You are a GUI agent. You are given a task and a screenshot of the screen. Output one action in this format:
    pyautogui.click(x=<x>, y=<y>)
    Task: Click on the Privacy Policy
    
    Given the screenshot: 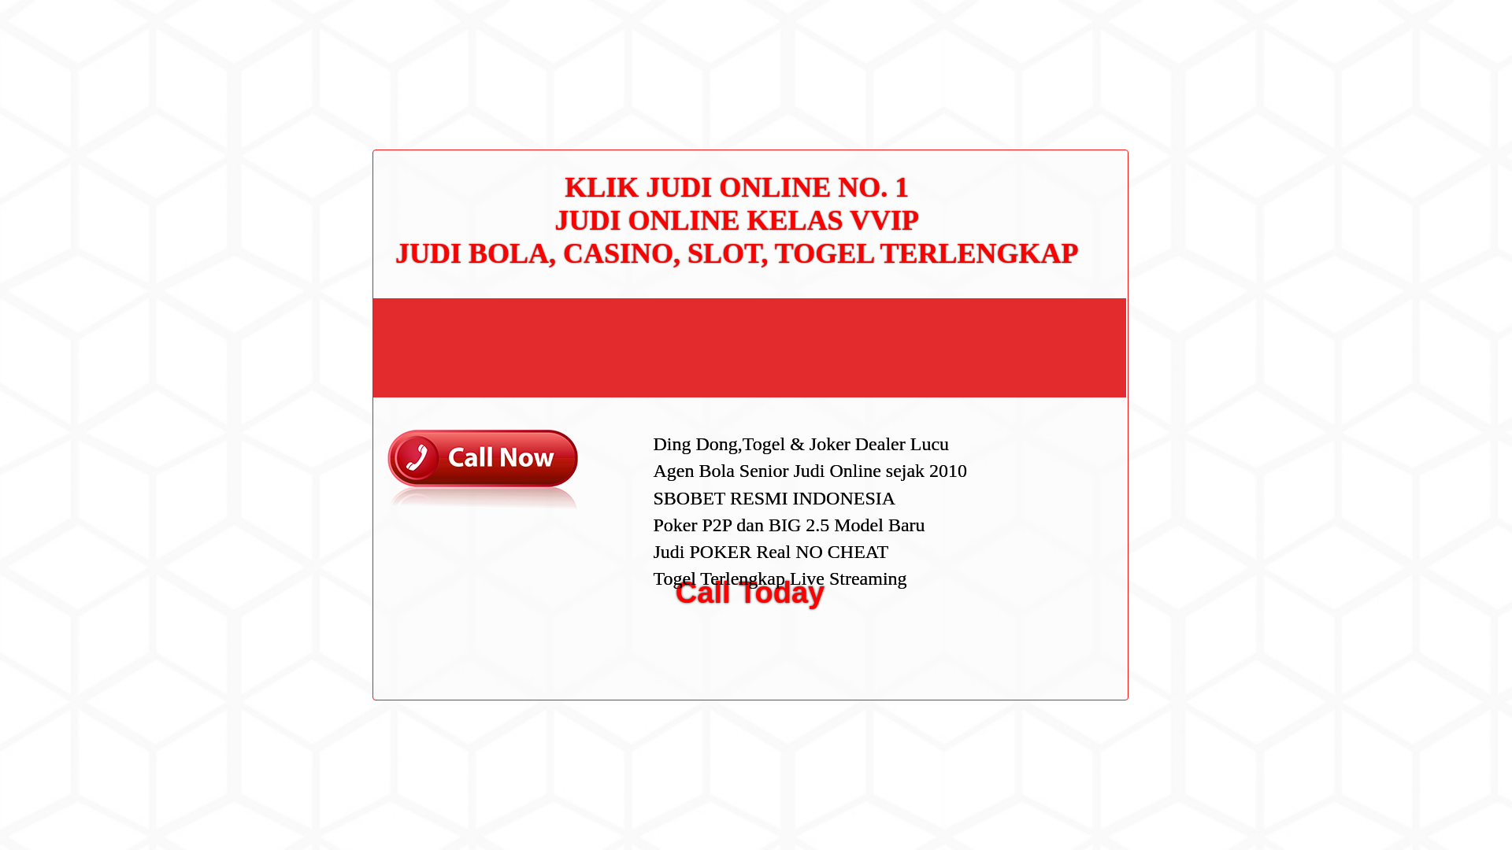 What is the action you would take?
    pyautogui.click(x=1038, y=318)
    